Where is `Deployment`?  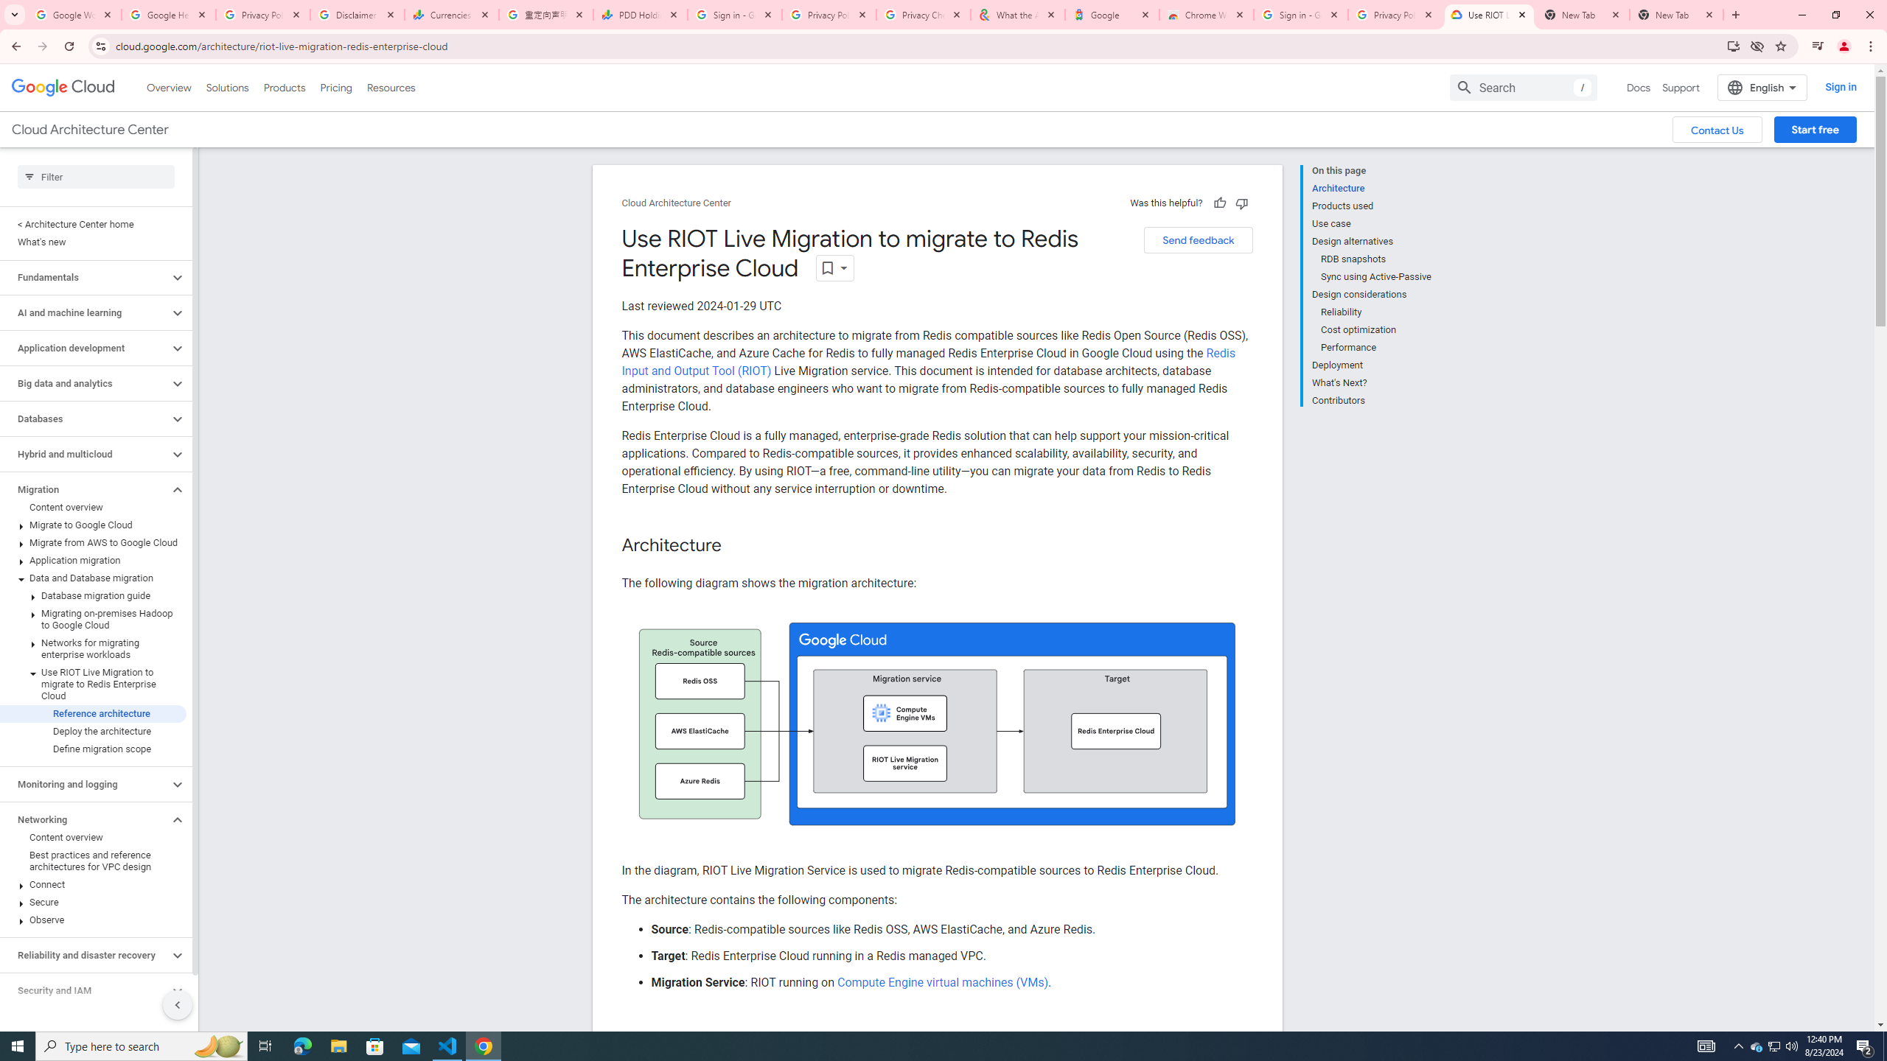 Deployment is located at coordinates (1372, 365).